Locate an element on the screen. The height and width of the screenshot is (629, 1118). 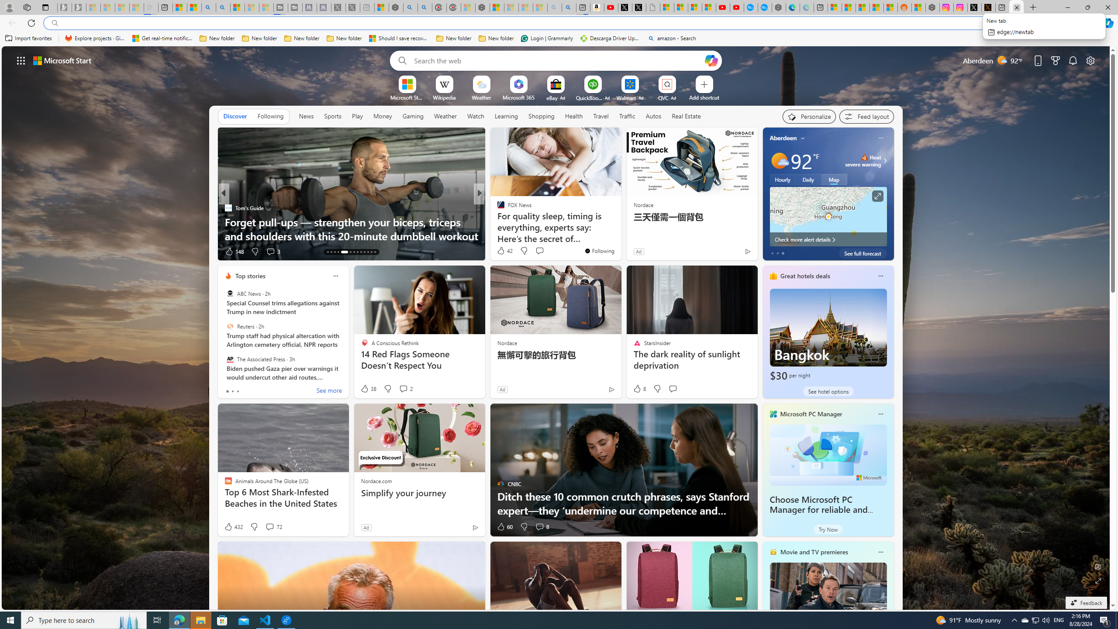
The Daily Beast is located at coordinates (497, 208).